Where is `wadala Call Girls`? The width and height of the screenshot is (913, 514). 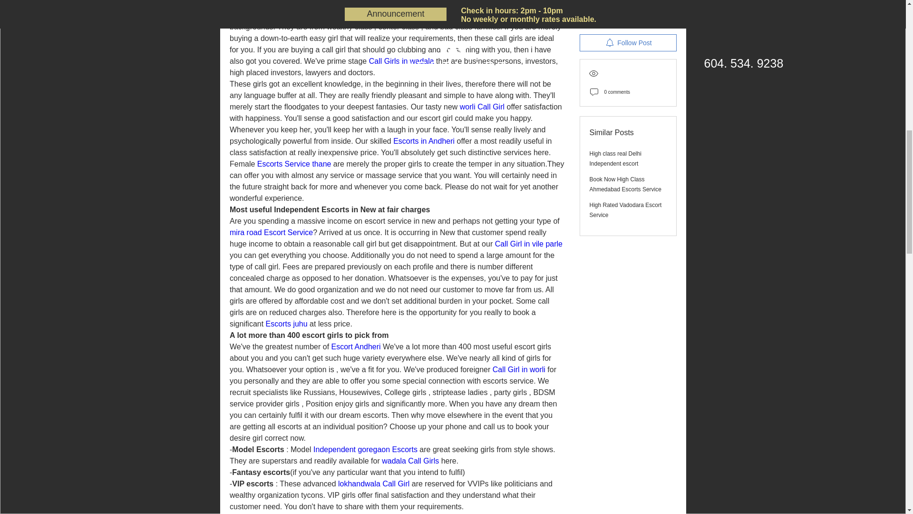 wadala Call Girls is located at coordinates (410, 461).